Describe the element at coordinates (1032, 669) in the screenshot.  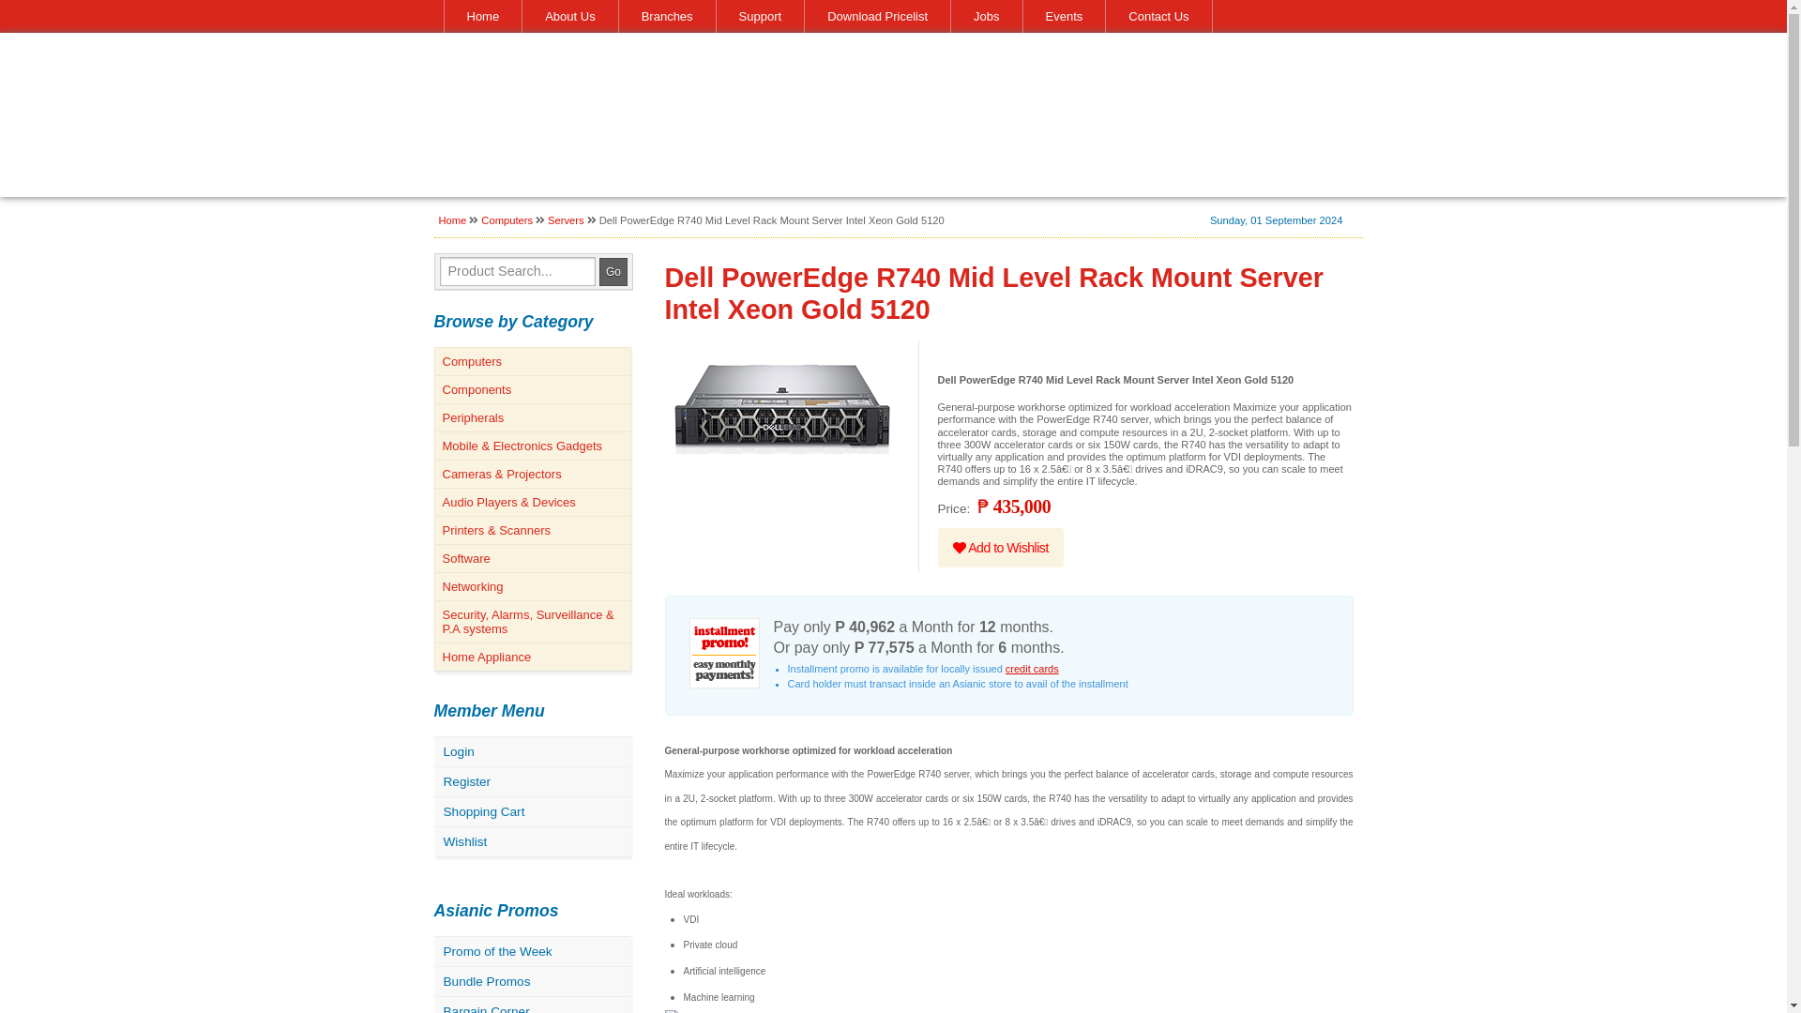
I see `Asianic Partner Banks` at that location.